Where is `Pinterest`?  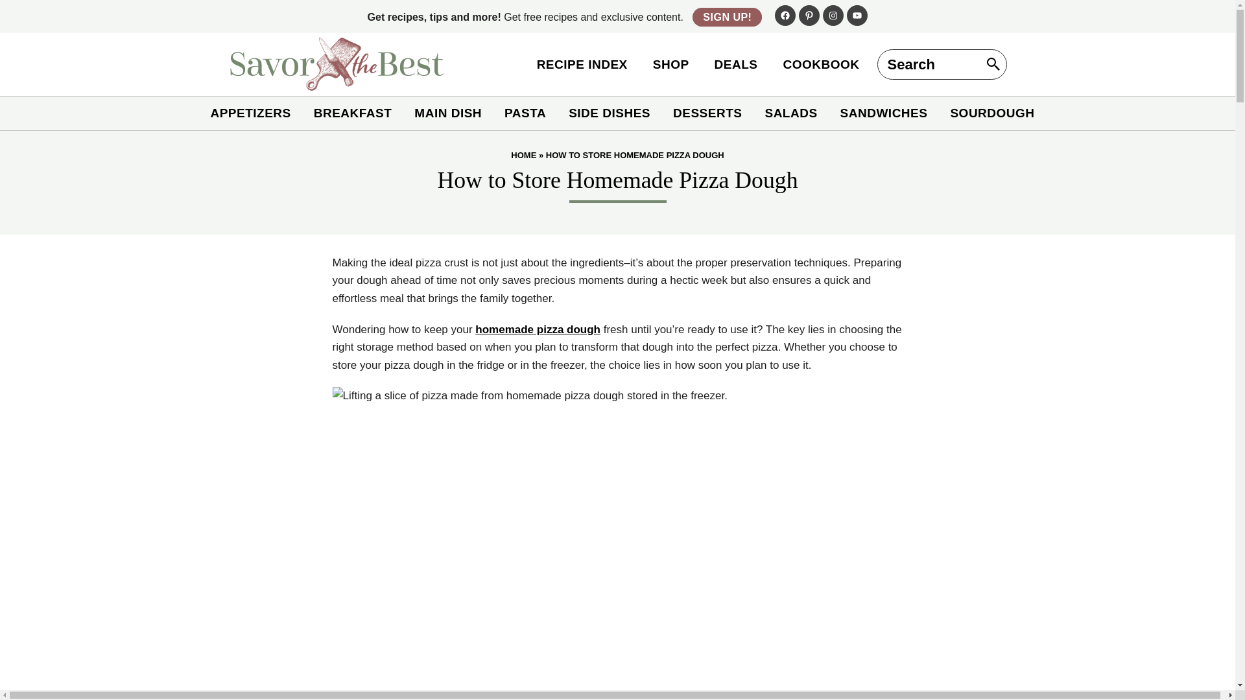
Pinterest is located at coordinates (809, 15).